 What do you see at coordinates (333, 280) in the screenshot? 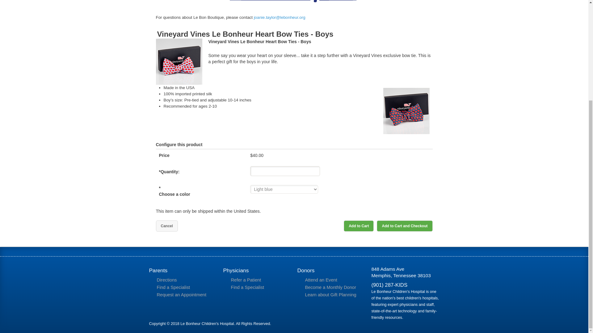
I see `Attend an Event` at bounding box center [333, 280].